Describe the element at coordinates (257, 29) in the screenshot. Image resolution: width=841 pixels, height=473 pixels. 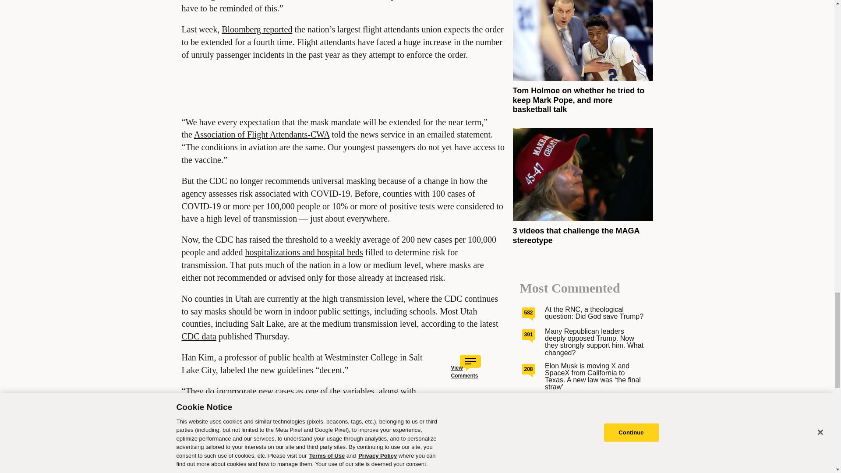
I see `Bloomberg reported` at that location.